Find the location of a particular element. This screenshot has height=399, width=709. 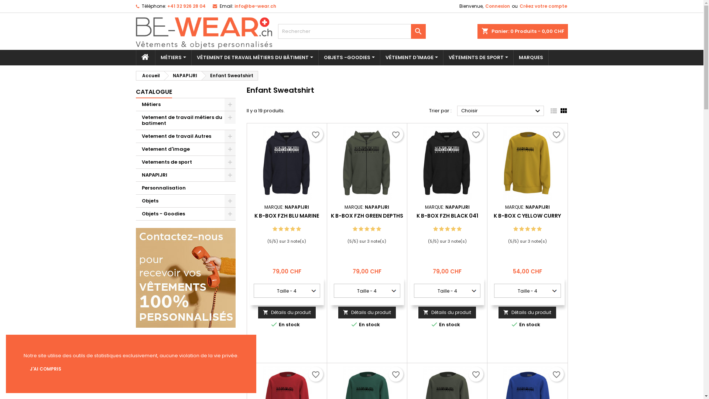

favorite_border is located at coordinates (316, 374).